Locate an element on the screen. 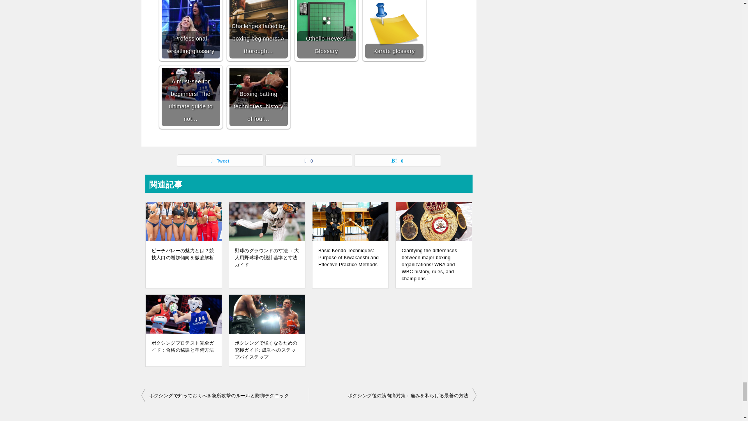 The width and height of the screenshot is (748, 421). Professional wrestling glossary is located at coordinates (191, 29).